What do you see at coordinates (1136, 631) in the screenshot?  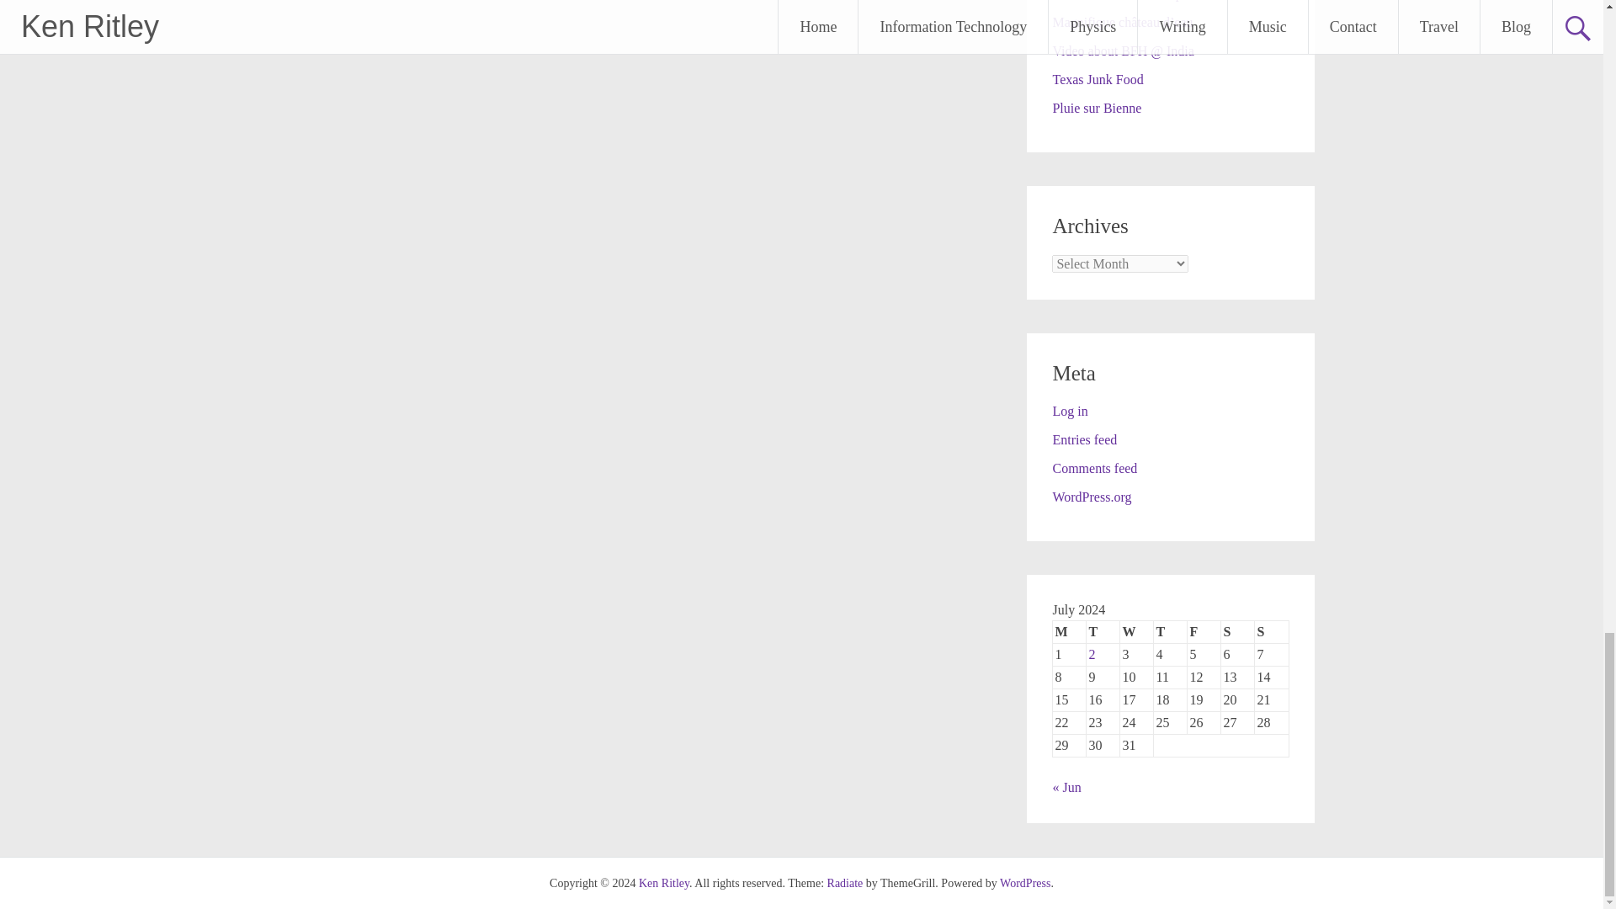 I see `Wednesday` at bounding box center [1136, 631].